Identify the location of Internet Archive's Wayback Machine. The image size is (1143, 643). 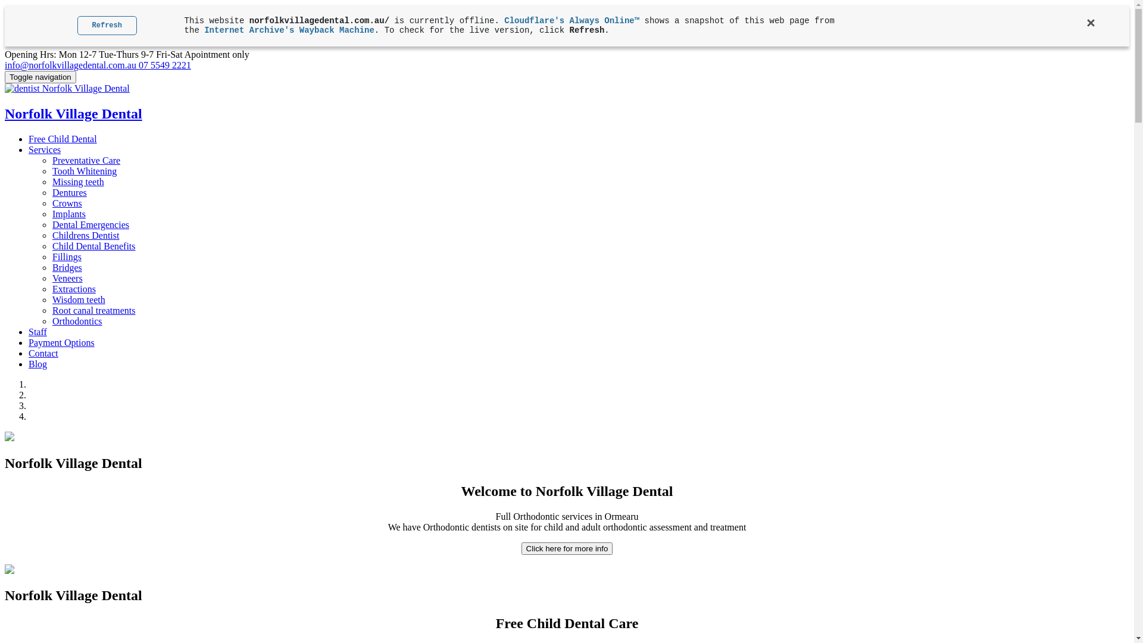
(289, 30).